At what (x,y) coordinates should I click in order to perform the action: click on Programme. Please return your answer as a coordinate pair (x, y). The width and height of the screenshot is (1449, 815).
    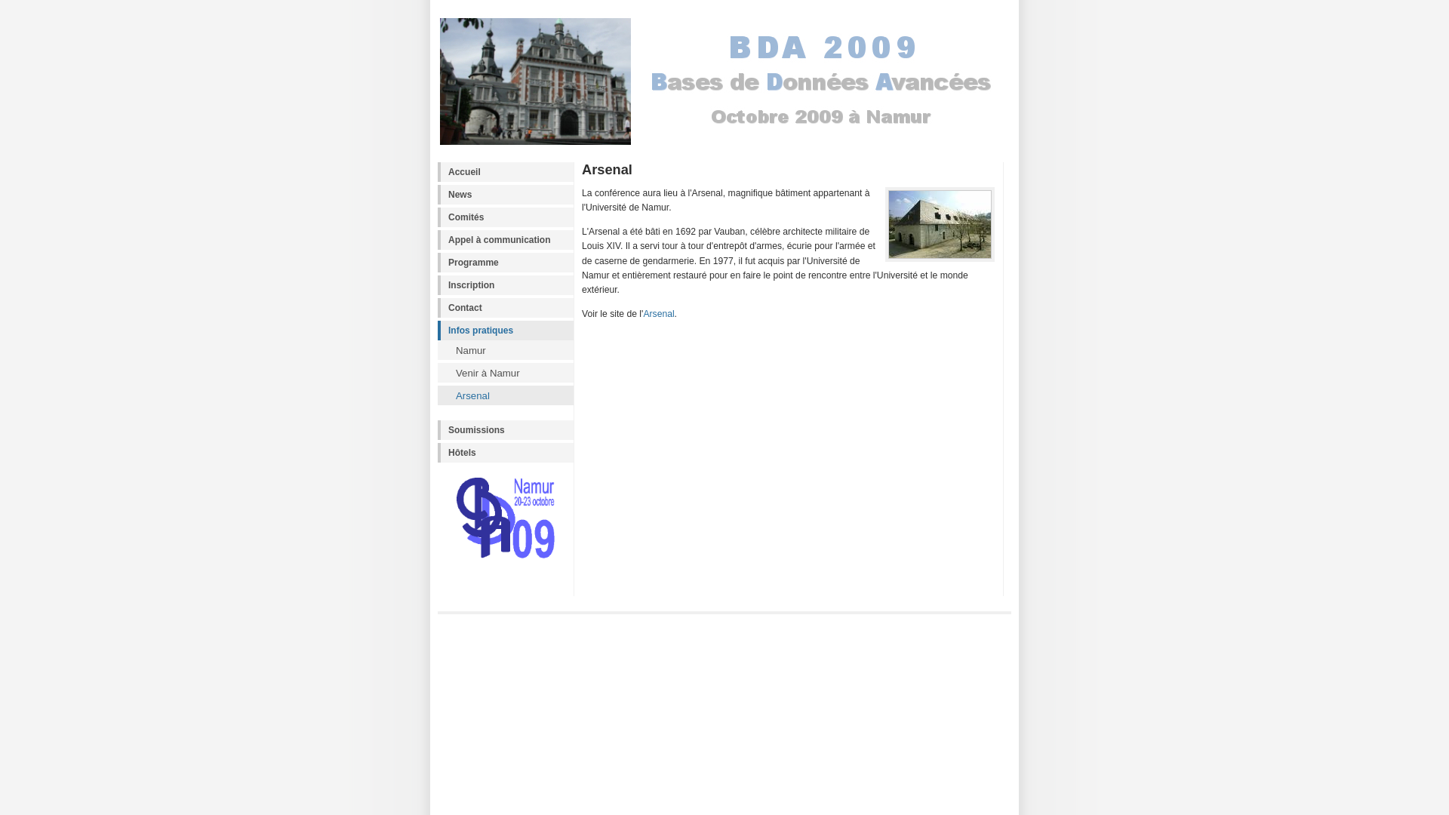
    Looking at the image, I should click on (506, 263).